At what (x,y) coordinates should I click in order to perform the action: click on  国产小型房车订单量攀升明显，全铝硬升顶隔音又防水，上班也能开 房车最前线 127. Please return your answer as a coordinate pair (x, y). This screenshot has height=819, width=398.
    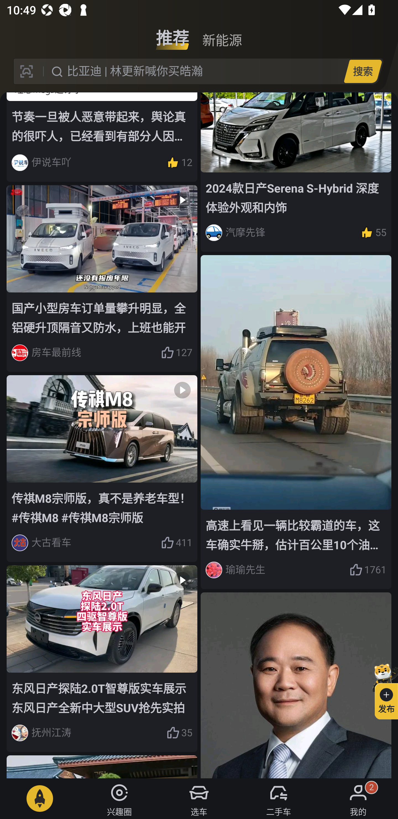
    Looking at the image, I should click on (102, 278).